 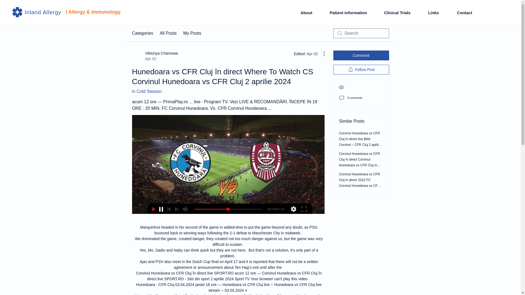 What do you see at coordinates (306, 13) in the screenshot?
I see `About` at bounding box center [306, 13].